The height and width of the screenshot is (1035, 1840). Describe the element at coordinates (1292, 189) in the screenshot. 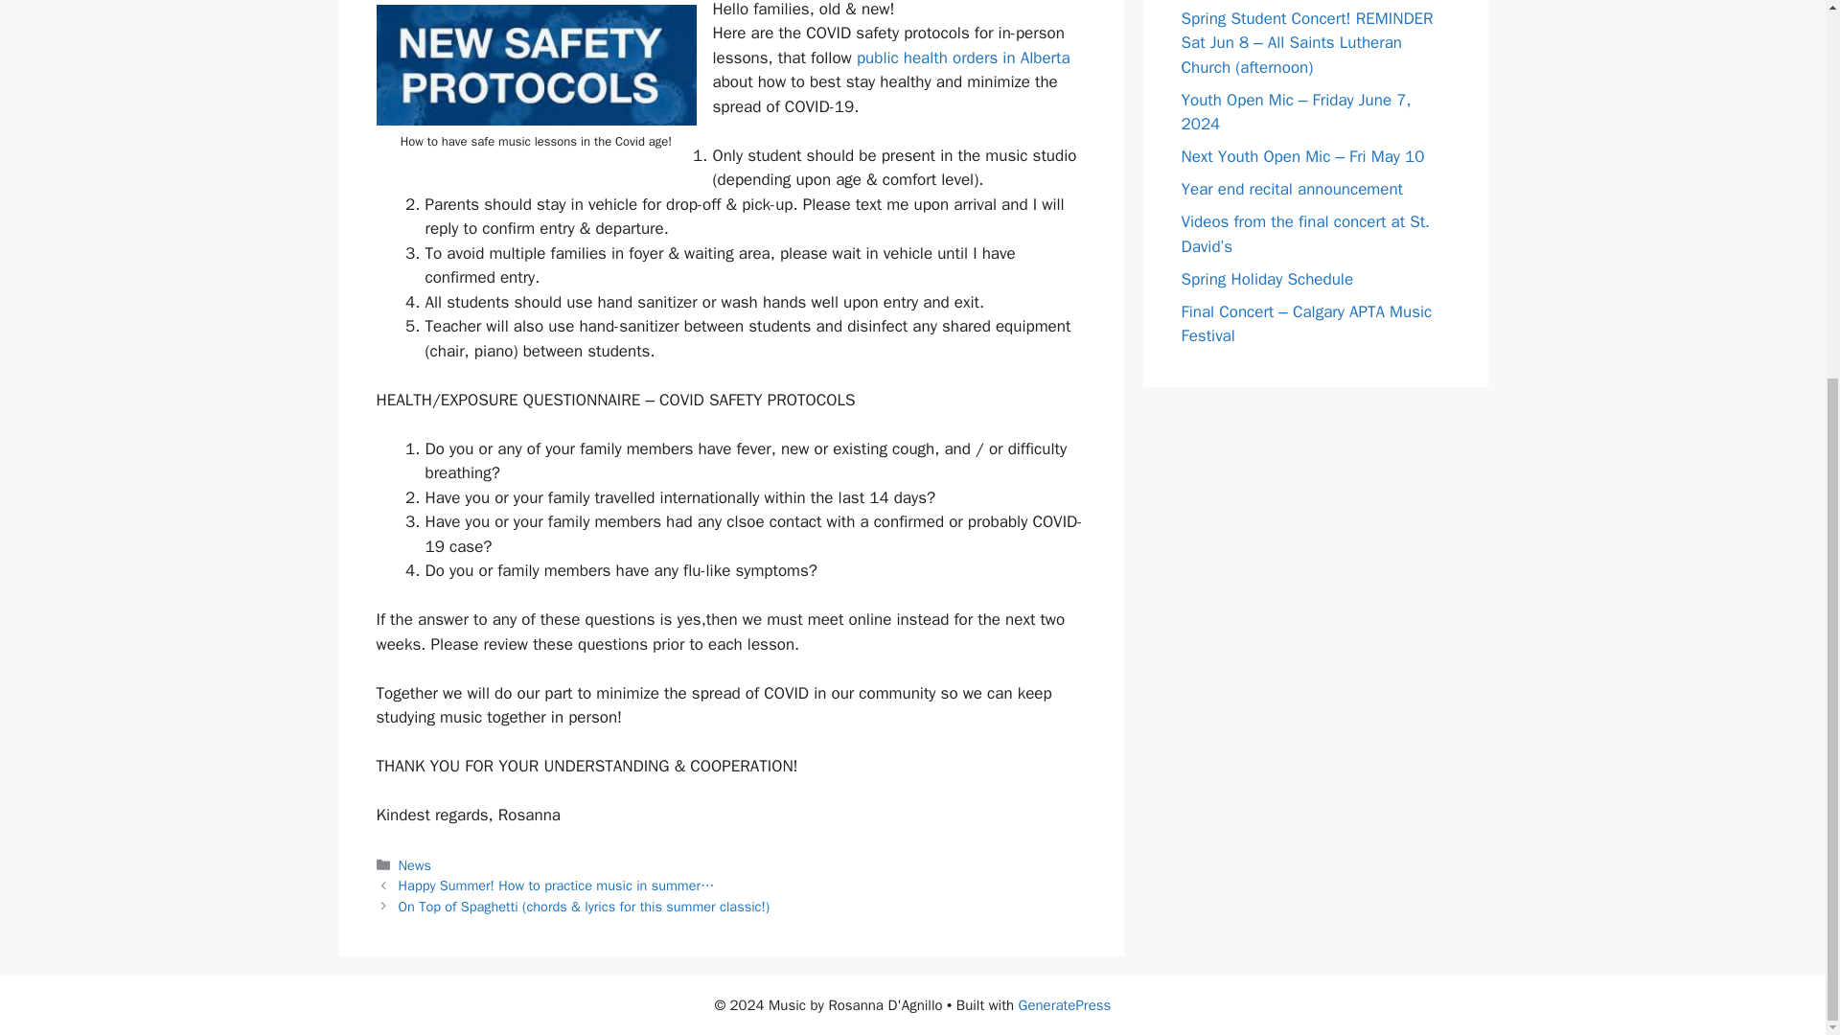

I see `Year end recital announcement` at that location.